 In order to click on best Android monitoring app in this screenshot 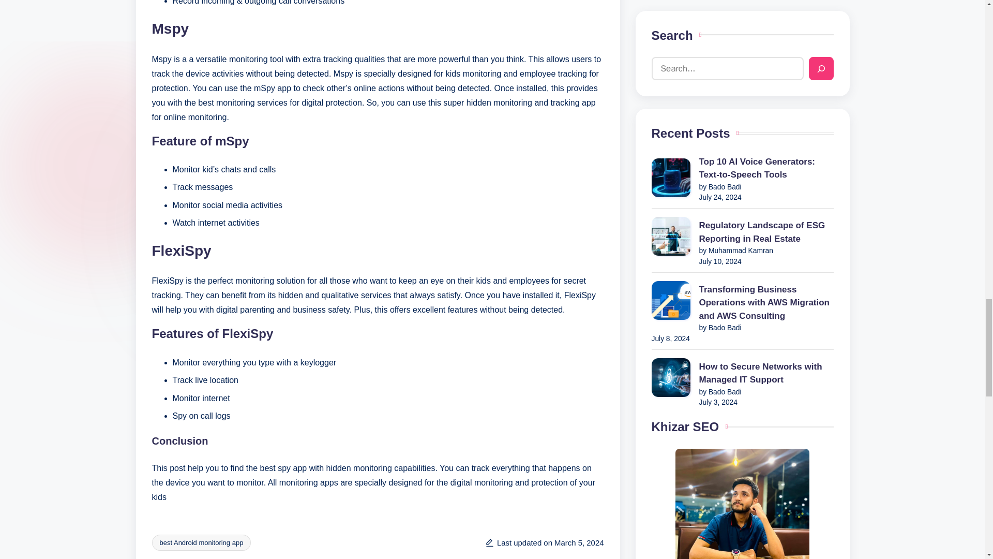, I will do `click(201, 542)`.